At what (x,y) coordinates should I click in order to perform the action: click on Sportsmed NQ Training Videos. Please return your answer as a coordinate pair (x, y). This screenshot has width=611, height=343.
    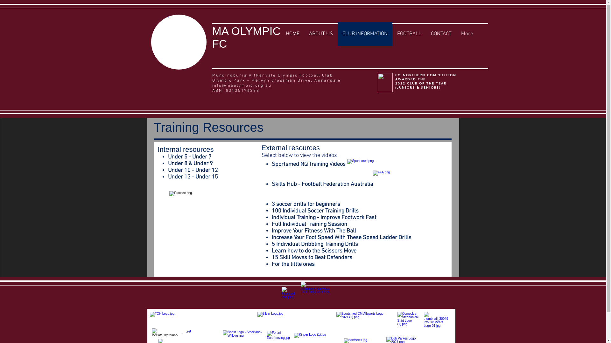
    Looking at the image, I should click on (309, 165).